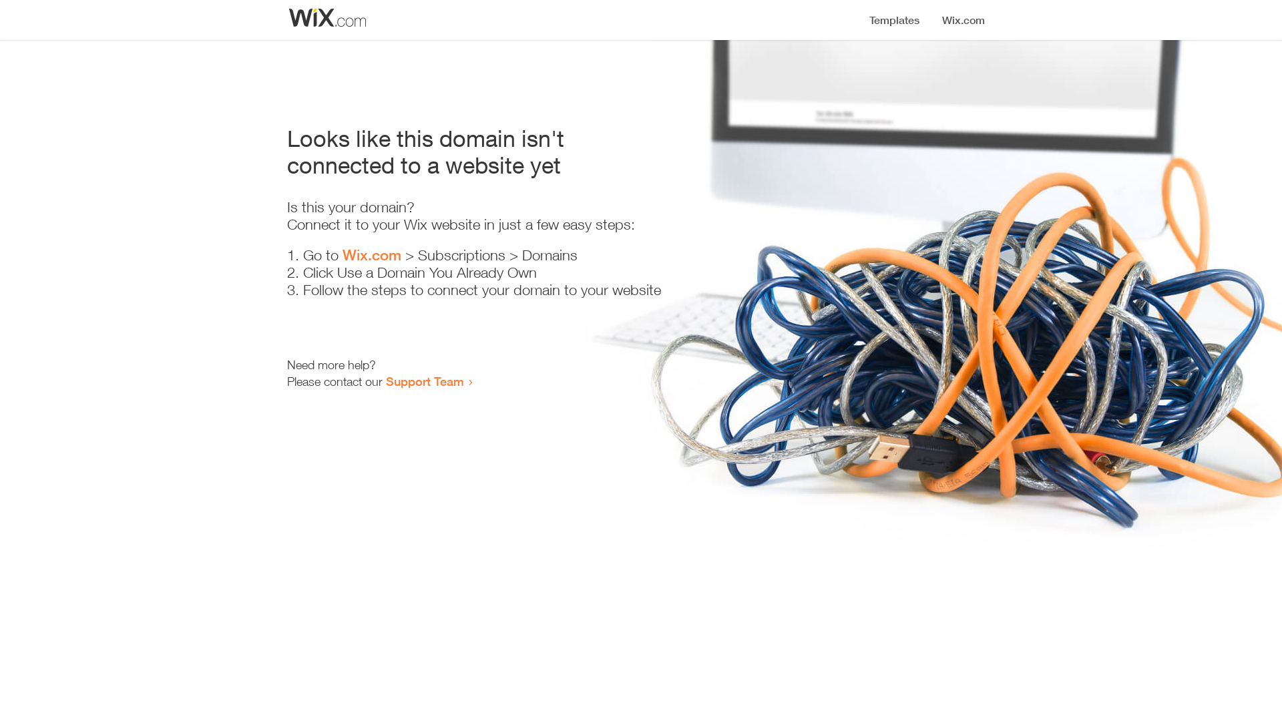 This screenshot has height=721, width=1282. What do you see at coordinates (372, 255) in the screenshot?
I see `Wix.com` at bounding box center [372, 255].